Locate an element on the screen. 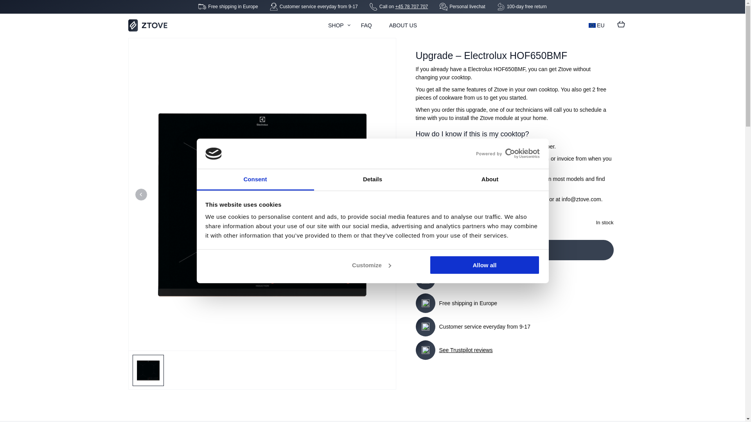 This screenshot has width=751, height=422. Consent is located at coordinates (255, 180).